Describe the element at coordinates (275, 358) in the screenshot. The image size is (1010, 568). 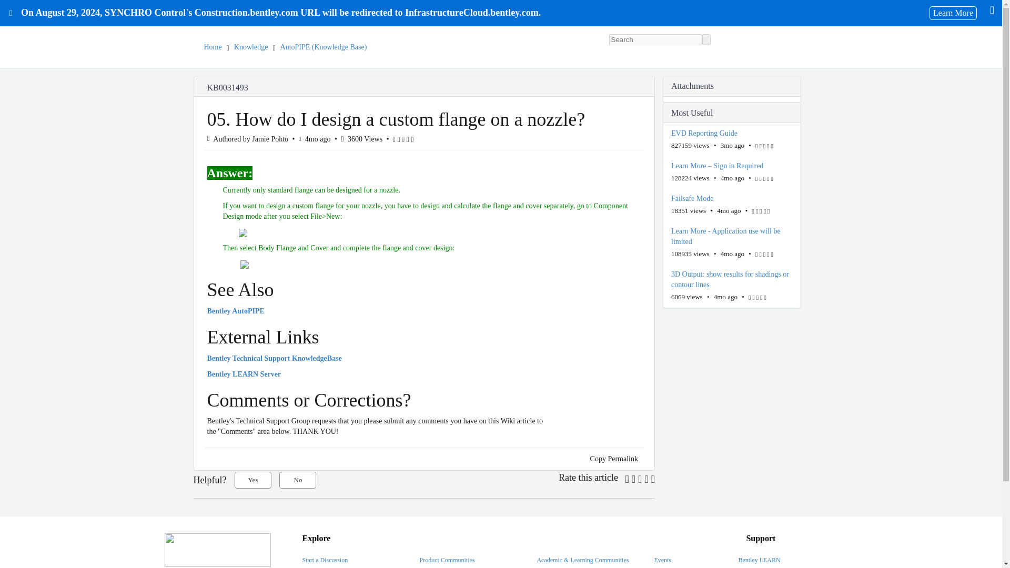
I see `KnowledgeBase` at that location.